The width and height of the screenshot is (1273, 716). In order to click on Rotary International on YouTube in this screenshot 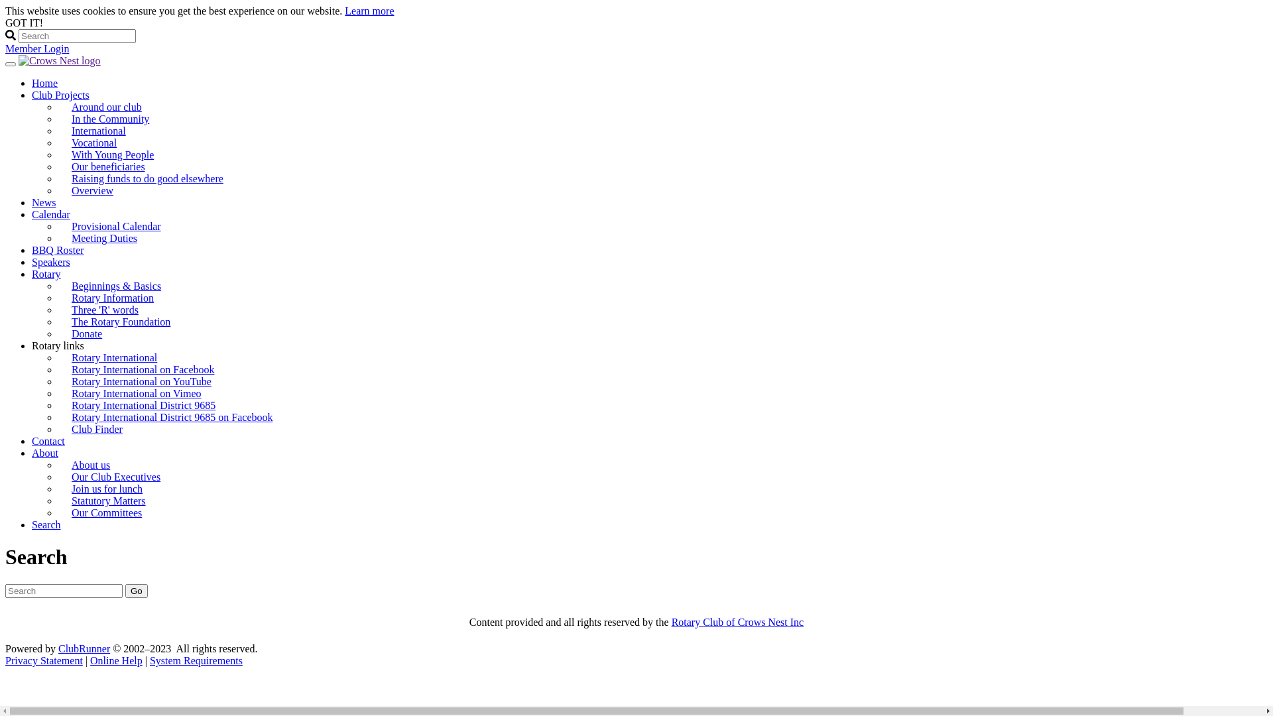, I will do `click(142, 382)`.